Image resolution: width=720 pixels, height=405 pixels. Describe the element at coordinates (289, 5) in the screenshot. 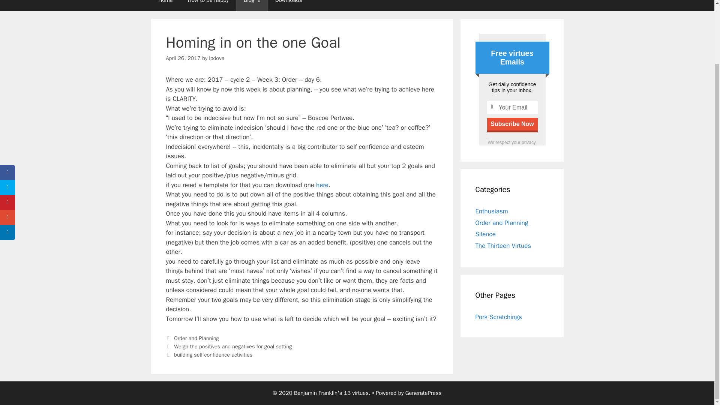

I see `Downloads` at that location.